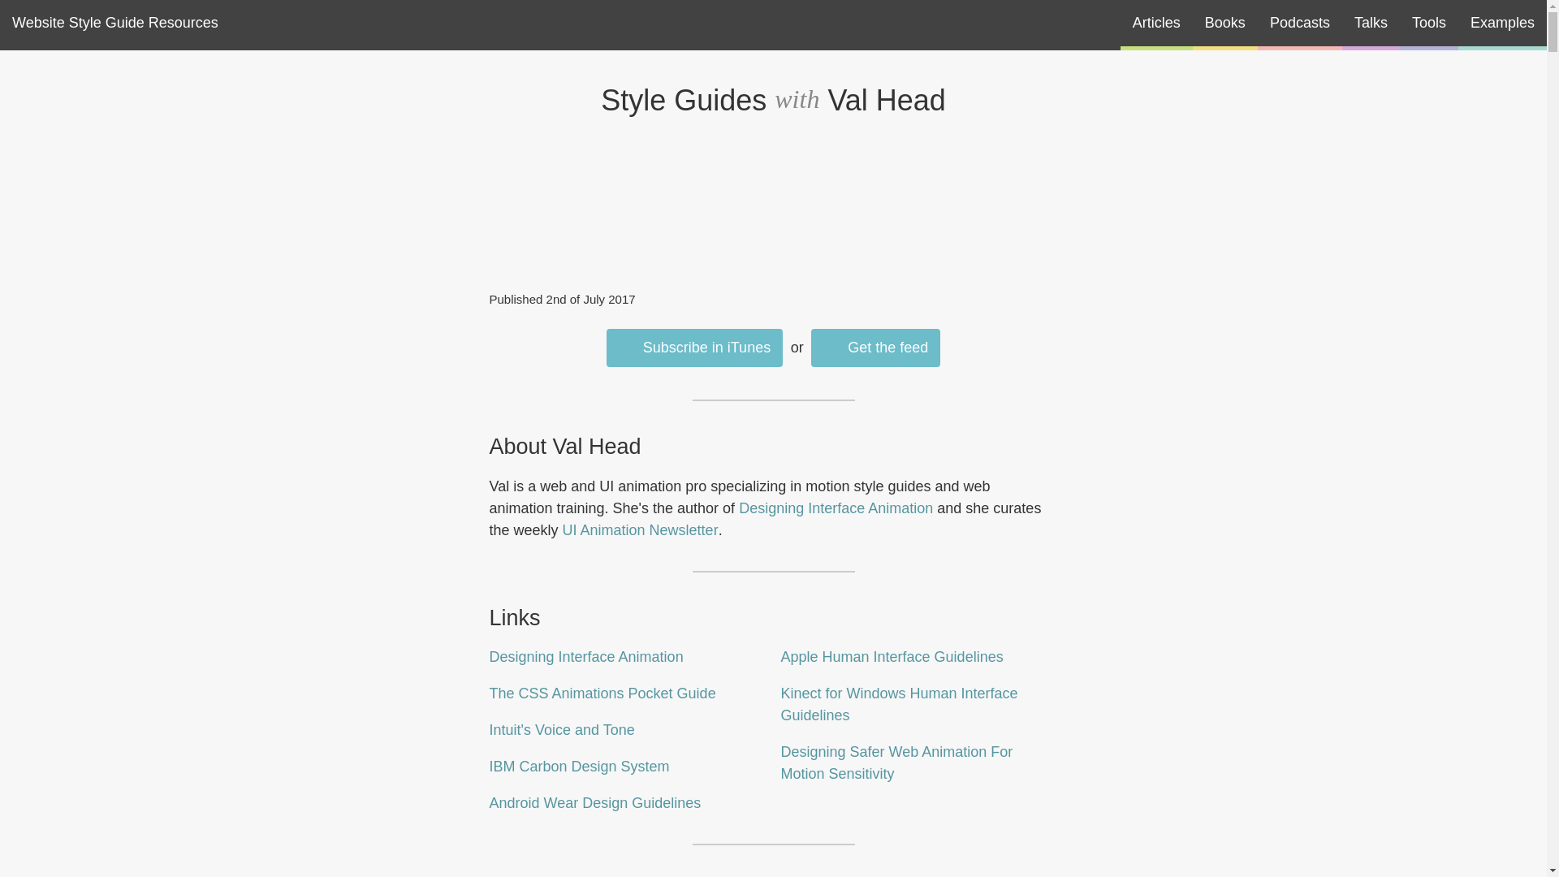 The image size is (1559, 877). What do you see at coordinates (1224, 23) in the screenshot?
I see `Books` at bounding box center [1224, 23].